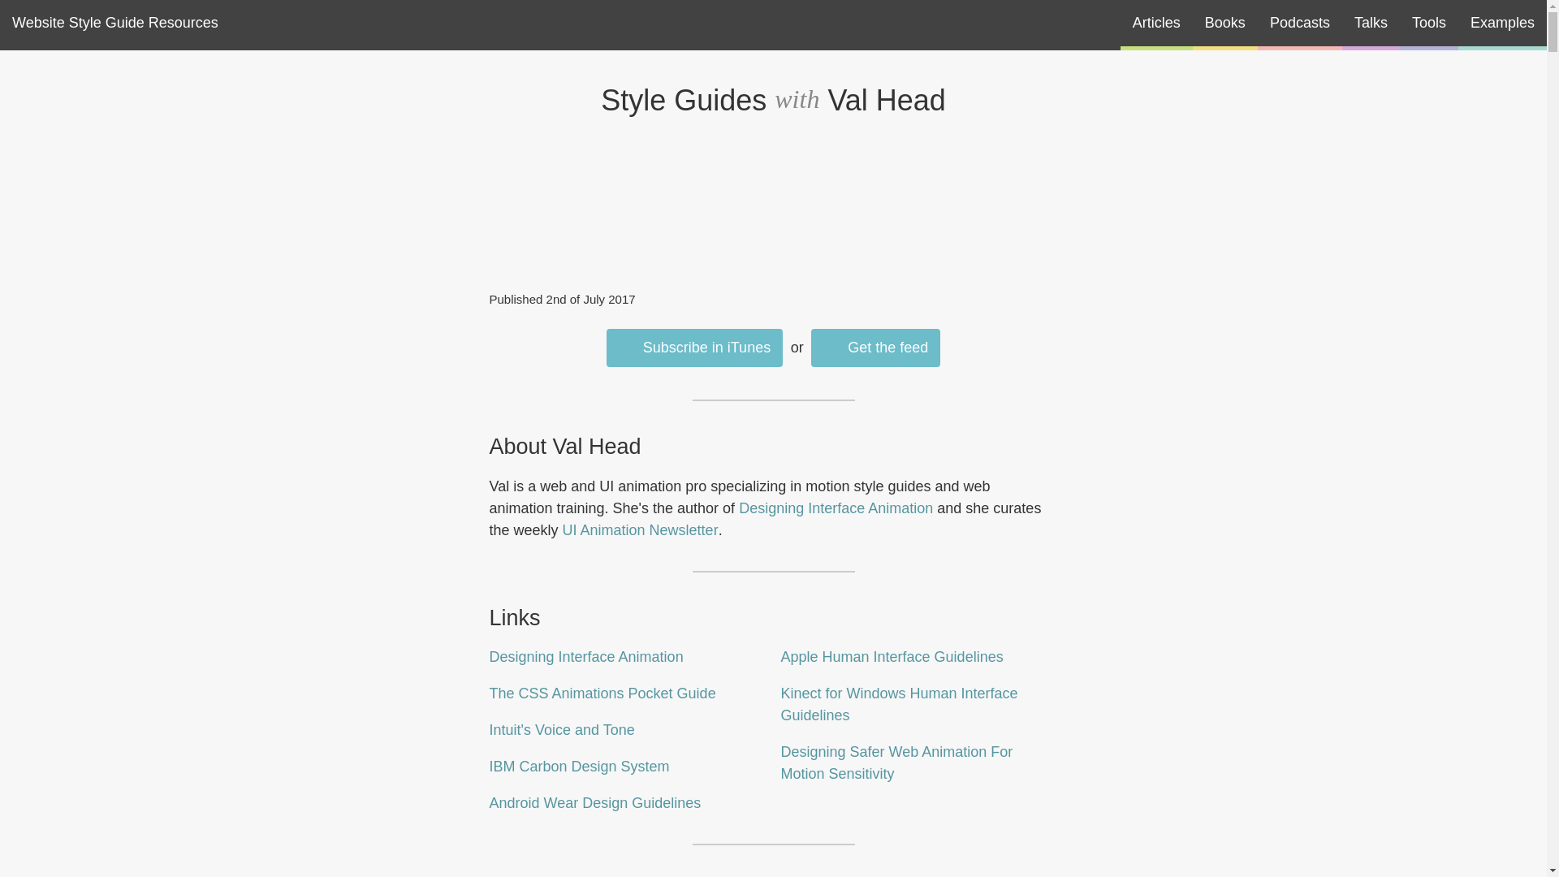 The image size is (1559, 877). What do you see at coordinates (1224, 23) in the screenshot?
I see `Books` at bounding box center [1224, 23].